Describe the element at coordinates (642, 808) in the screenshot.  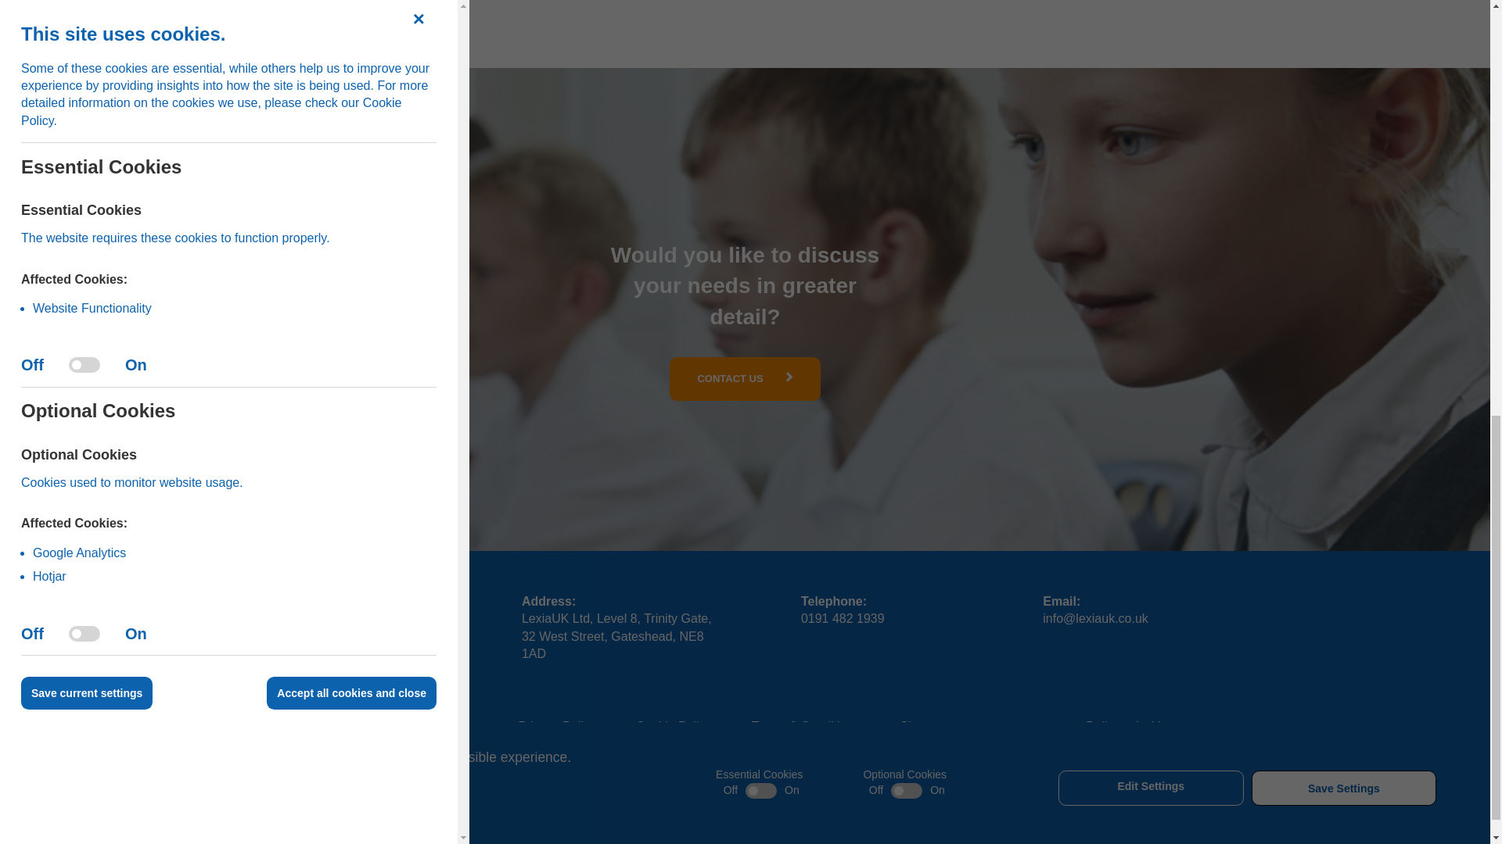
I see `Like LexiaUK on Facebook` at that location.